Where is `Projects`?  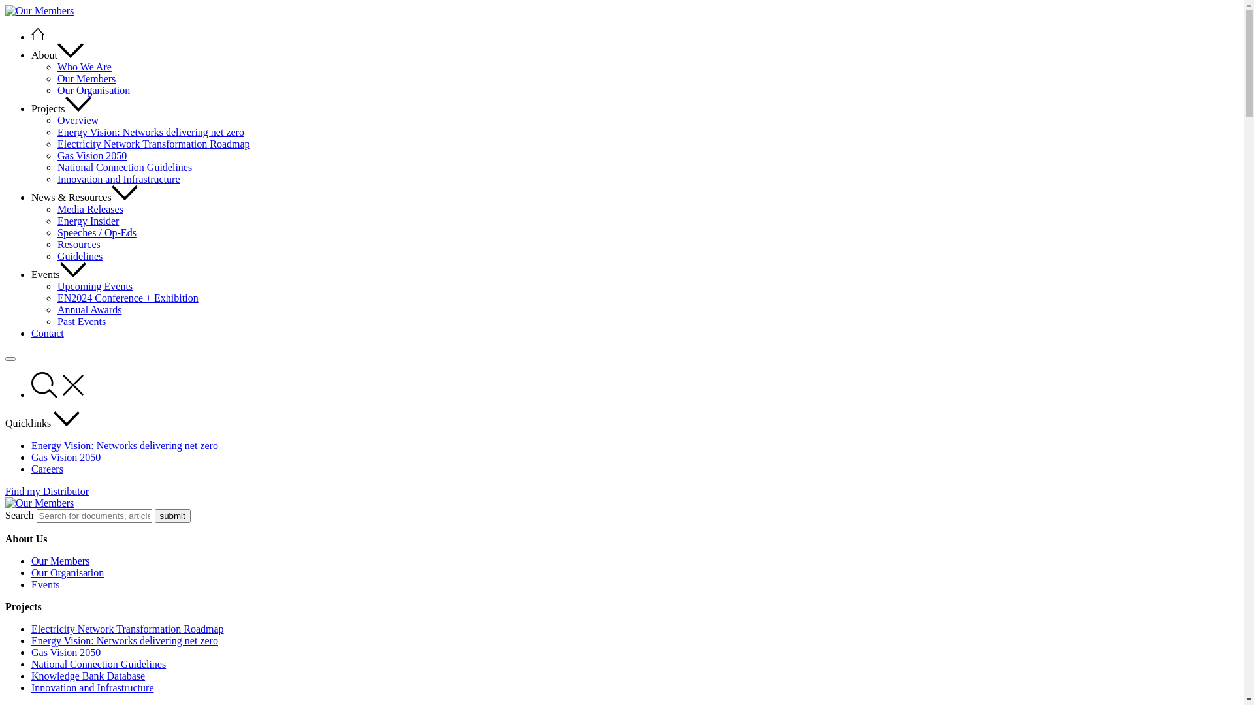
Projects is located at coordinates (61, 108).